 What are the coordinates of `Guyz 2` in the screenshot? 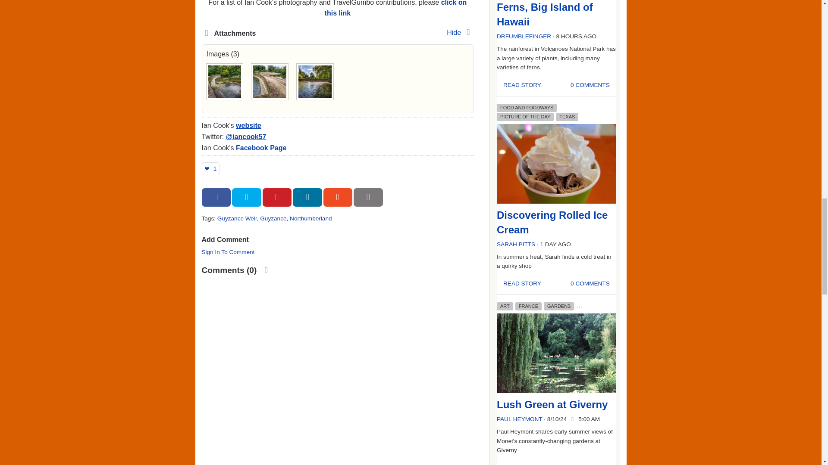 It's located at (270, 82).